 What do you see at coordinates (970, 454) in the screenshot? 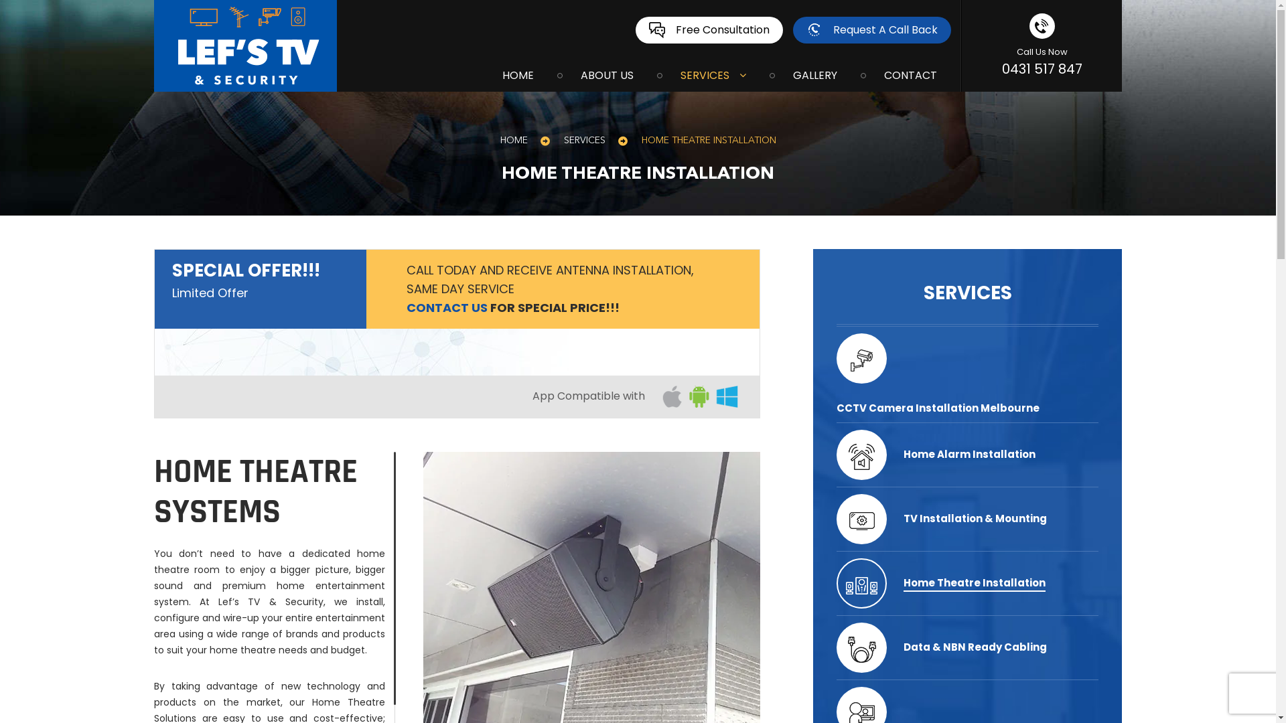
I see `Home Alarm Installation` at bounding box center [970, 454].